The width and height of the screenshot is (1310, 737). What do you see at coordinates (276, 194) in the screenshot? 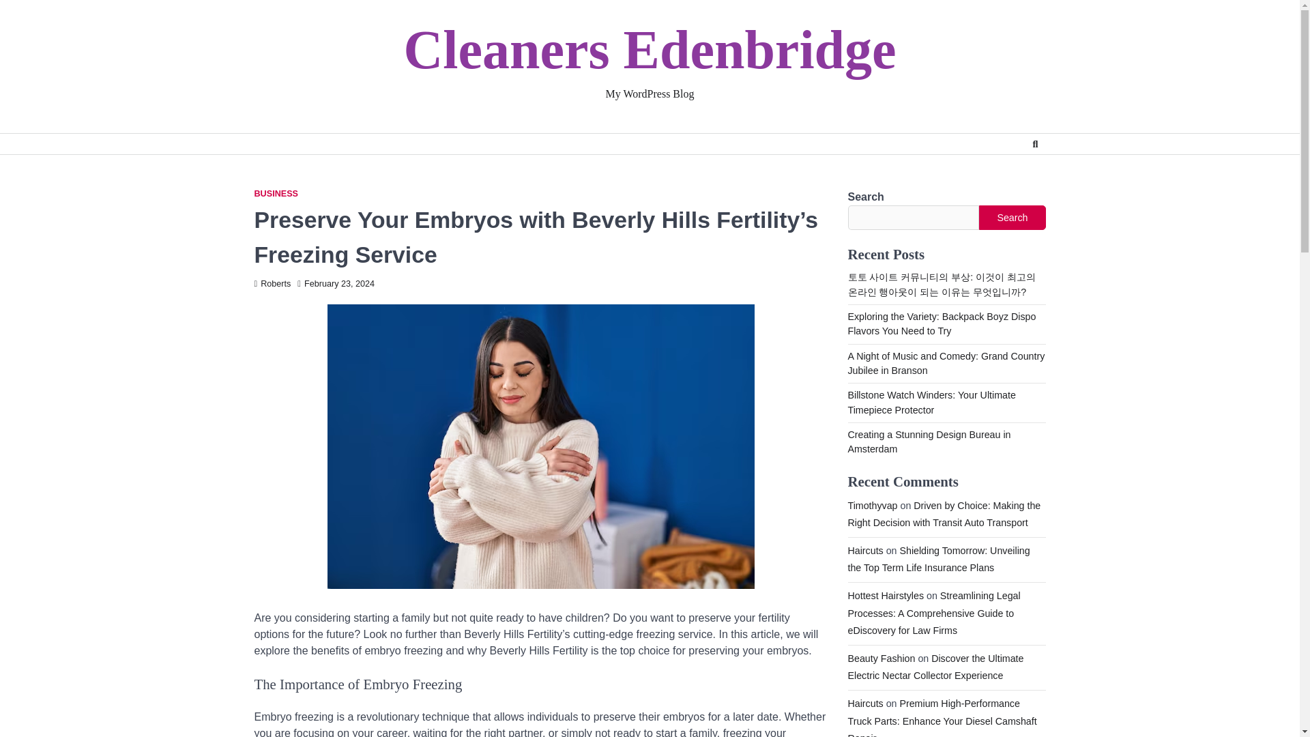
I see `BUSINESS` at bounding box center [276, 194].